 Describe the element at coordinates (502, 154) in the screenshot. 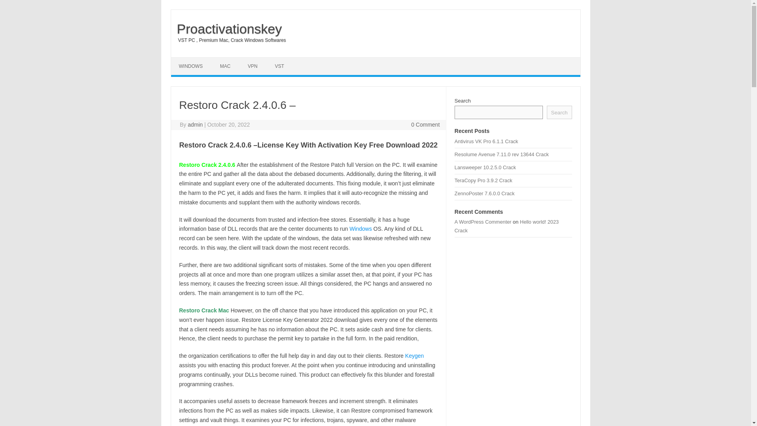

I see `Resolume Avenue 7.11.0 rev 13644 Crack` at that location.